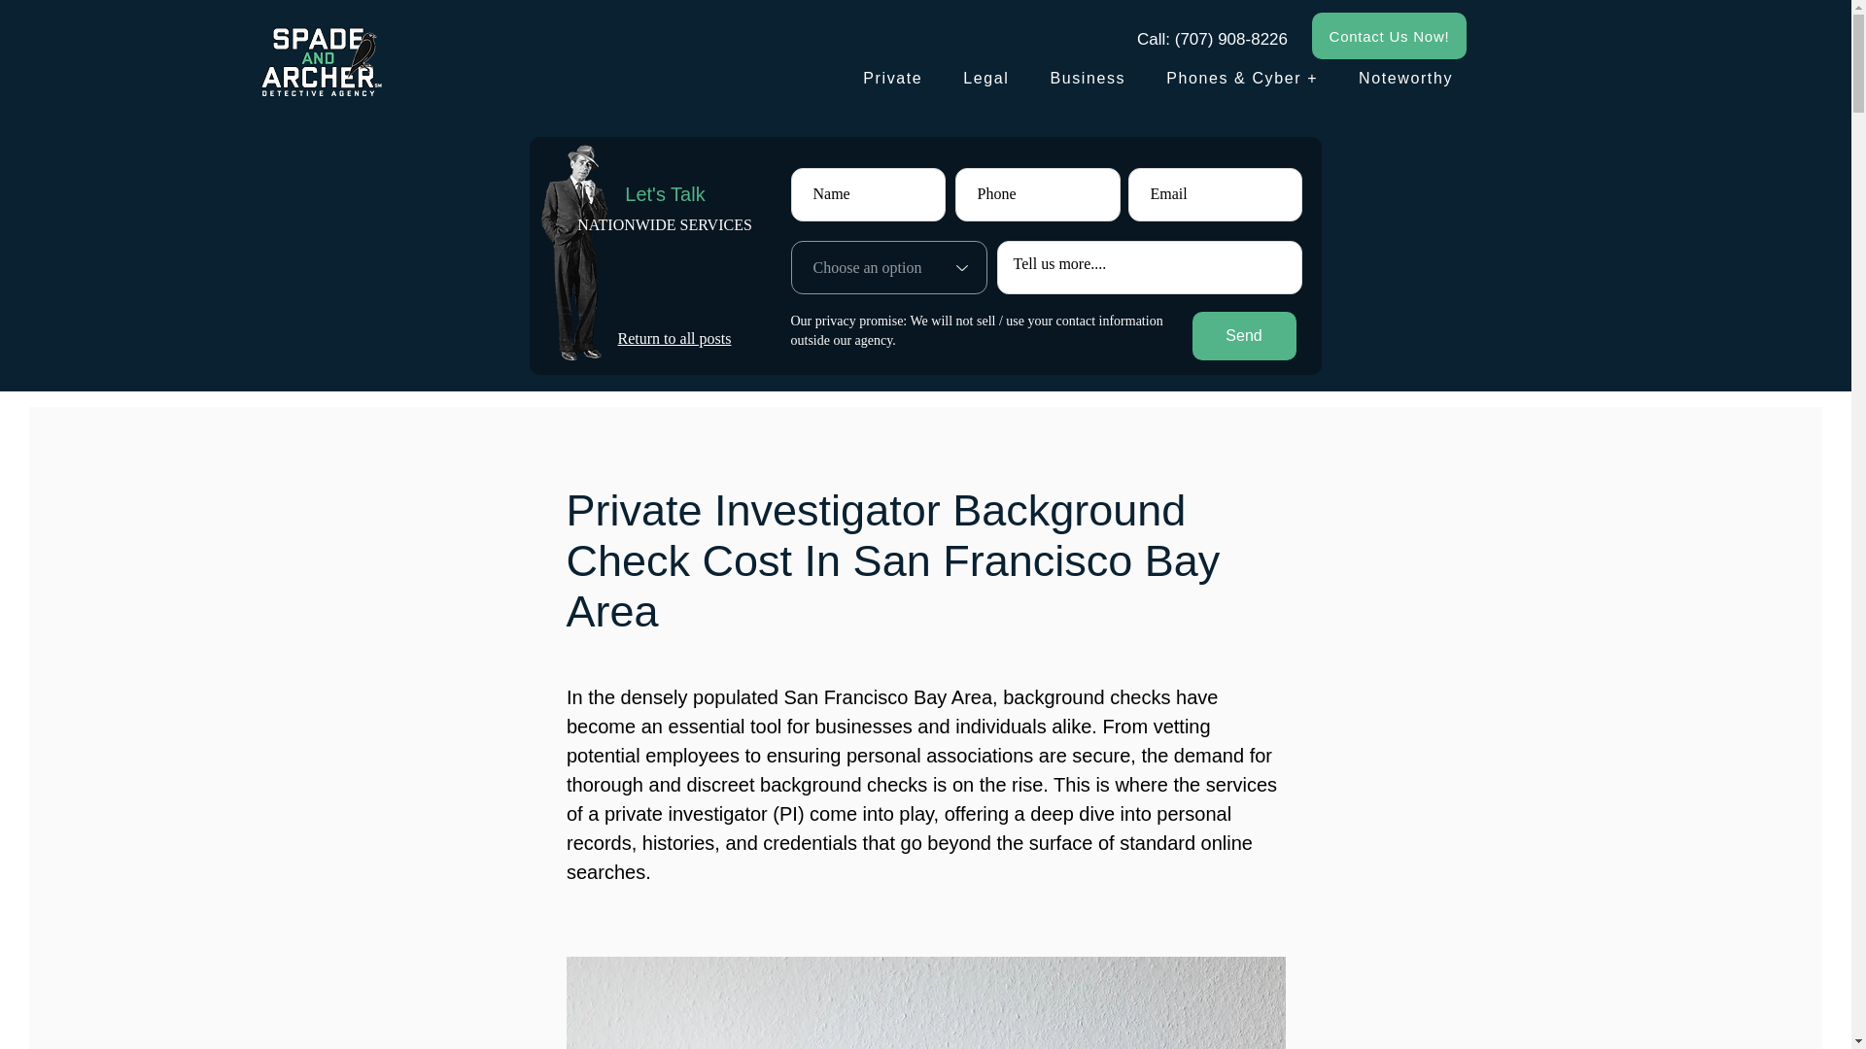  I want to click on Send, so click(1243, 336).